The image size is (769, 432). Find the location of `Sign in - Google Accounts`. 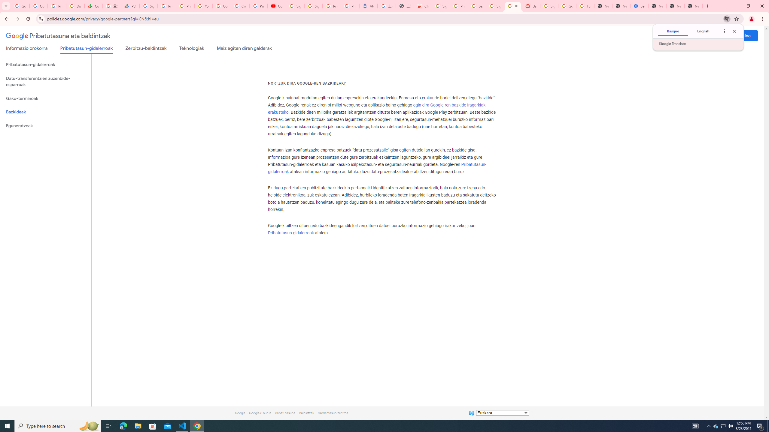

Sign in - Google Accounts is located at coordinates (495, 6).